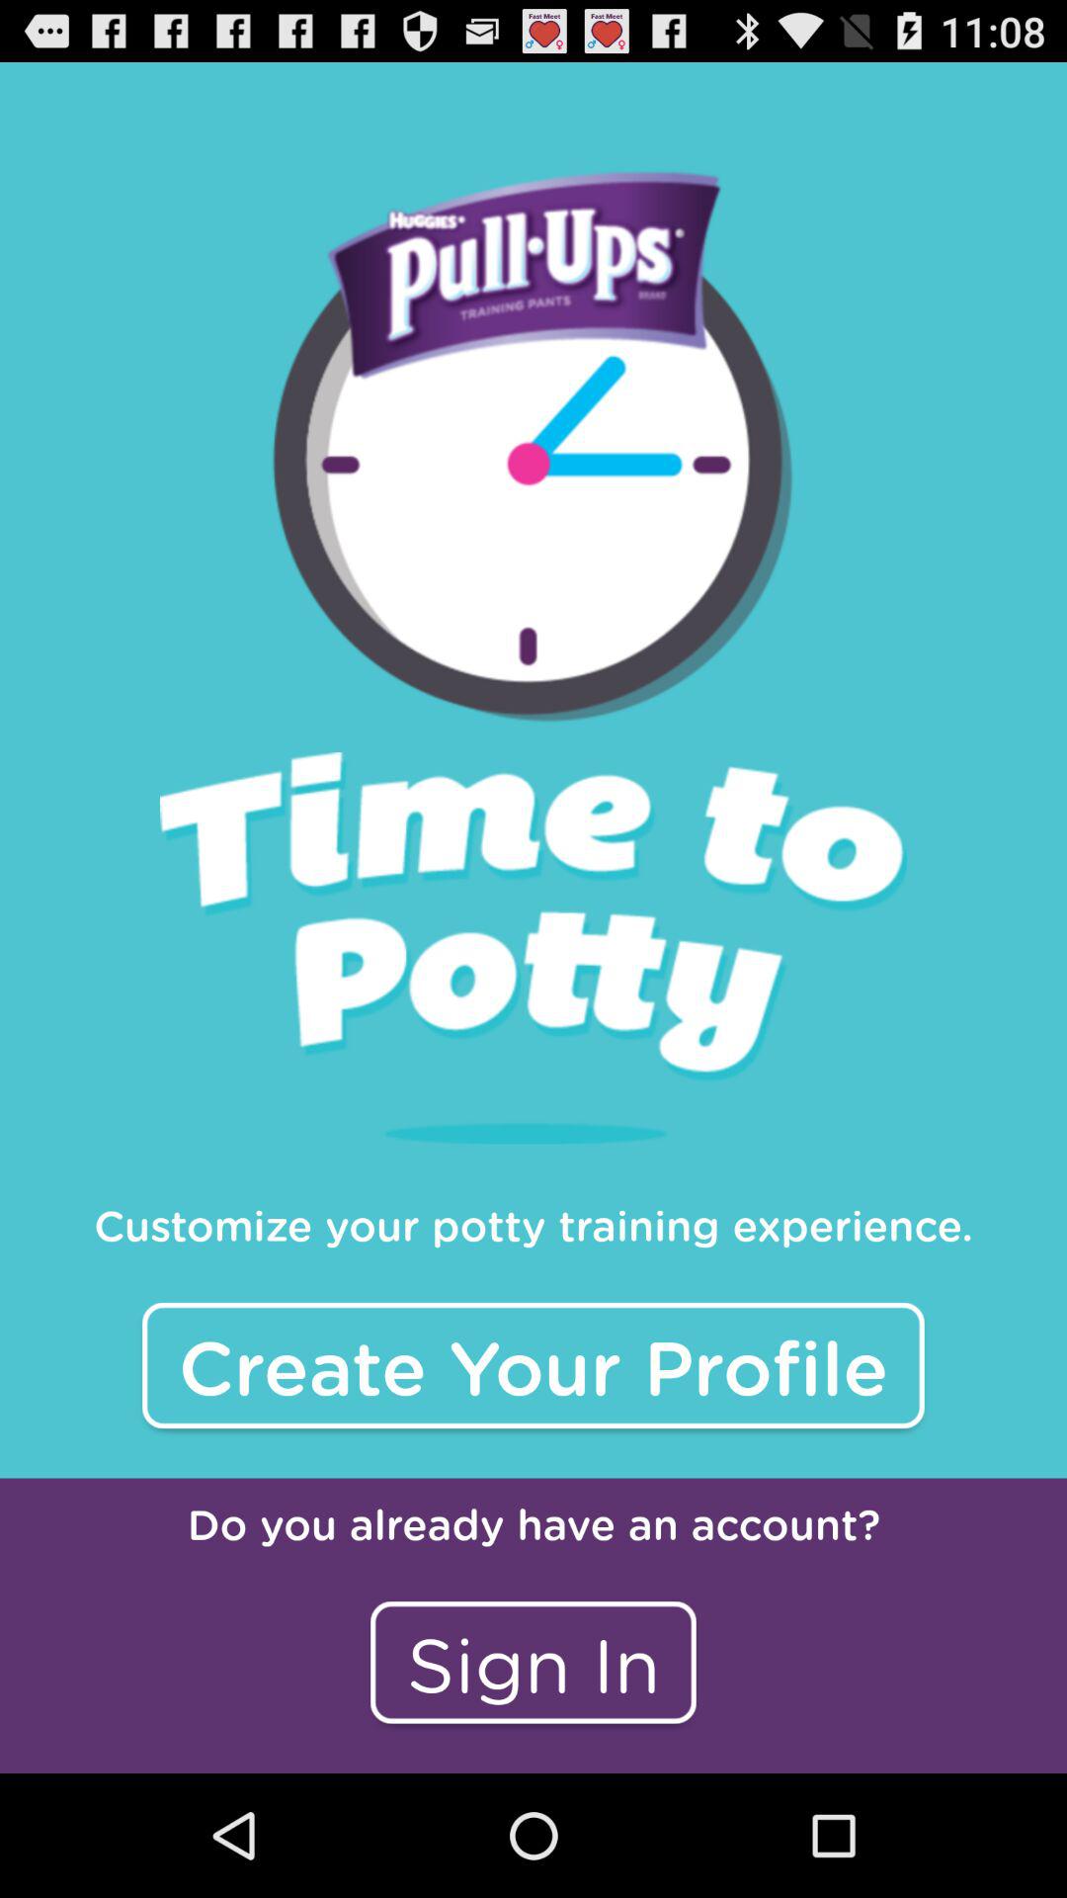  I want to click on turn on create your profile item, so click(533, 1365).